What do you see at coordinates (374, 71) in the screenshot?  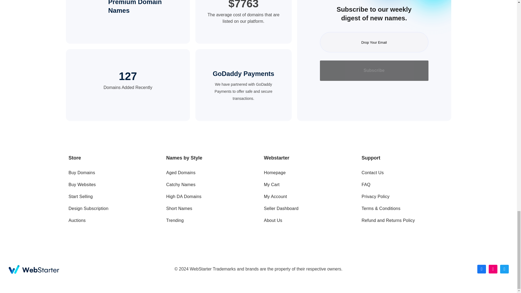 I see `Subscribe` at bounding box center [374, 71].